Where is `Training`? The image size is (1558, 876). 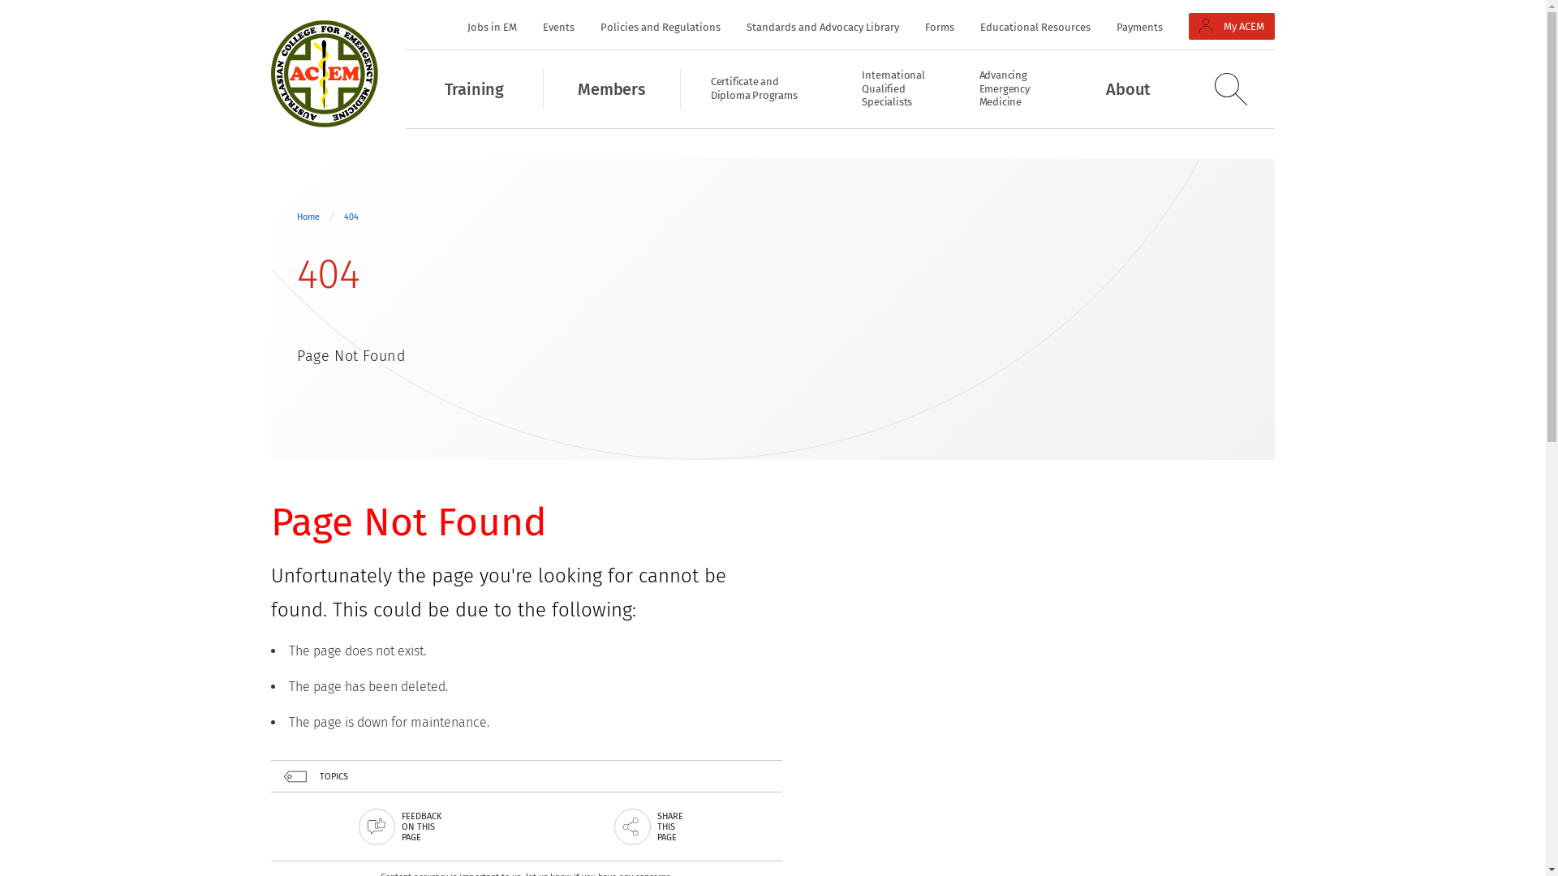
Training is located at coordinates (475, 89).